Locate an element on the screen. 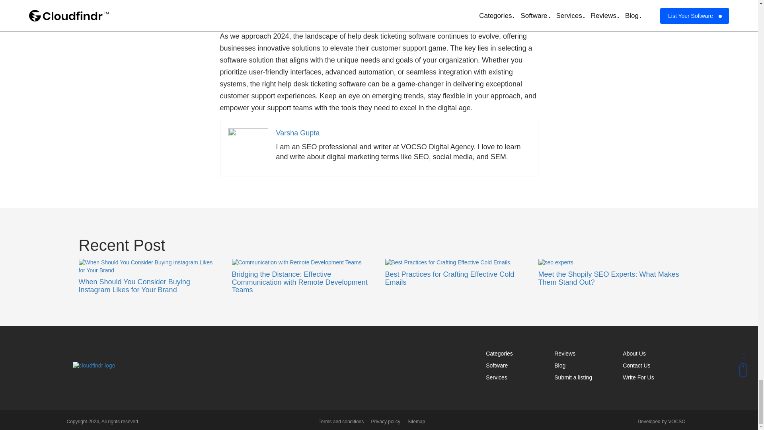  Best Practices for Crafting Effective Cold Emails is located at coordinates (450, 278).